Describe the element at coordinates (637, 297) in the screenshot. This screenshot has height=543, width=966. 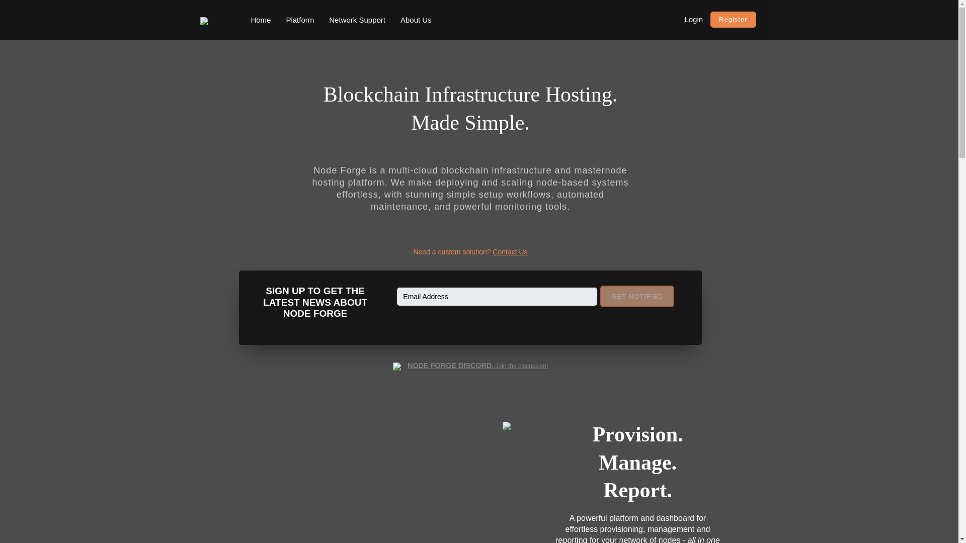
I see `GET NOTIFIED` at that location.